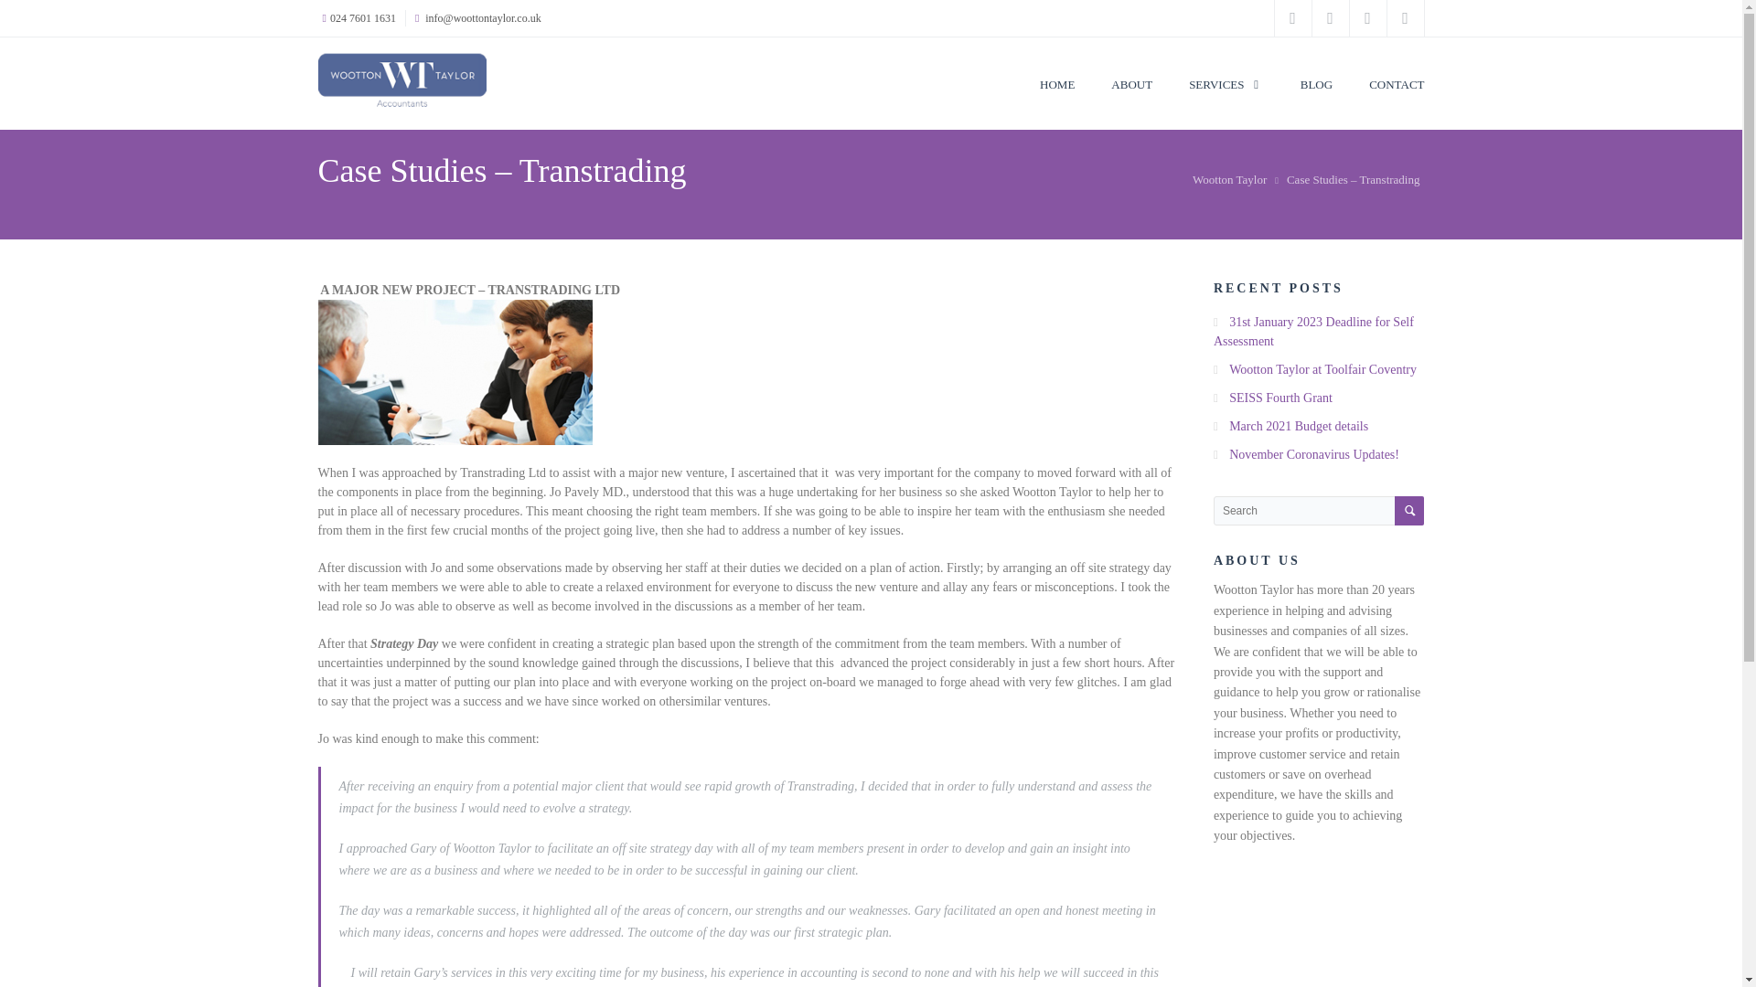 Image resolution: width=1756 pixels, height=987 pixels. I want to click on Wootton Taylor, so click(1229, 179).